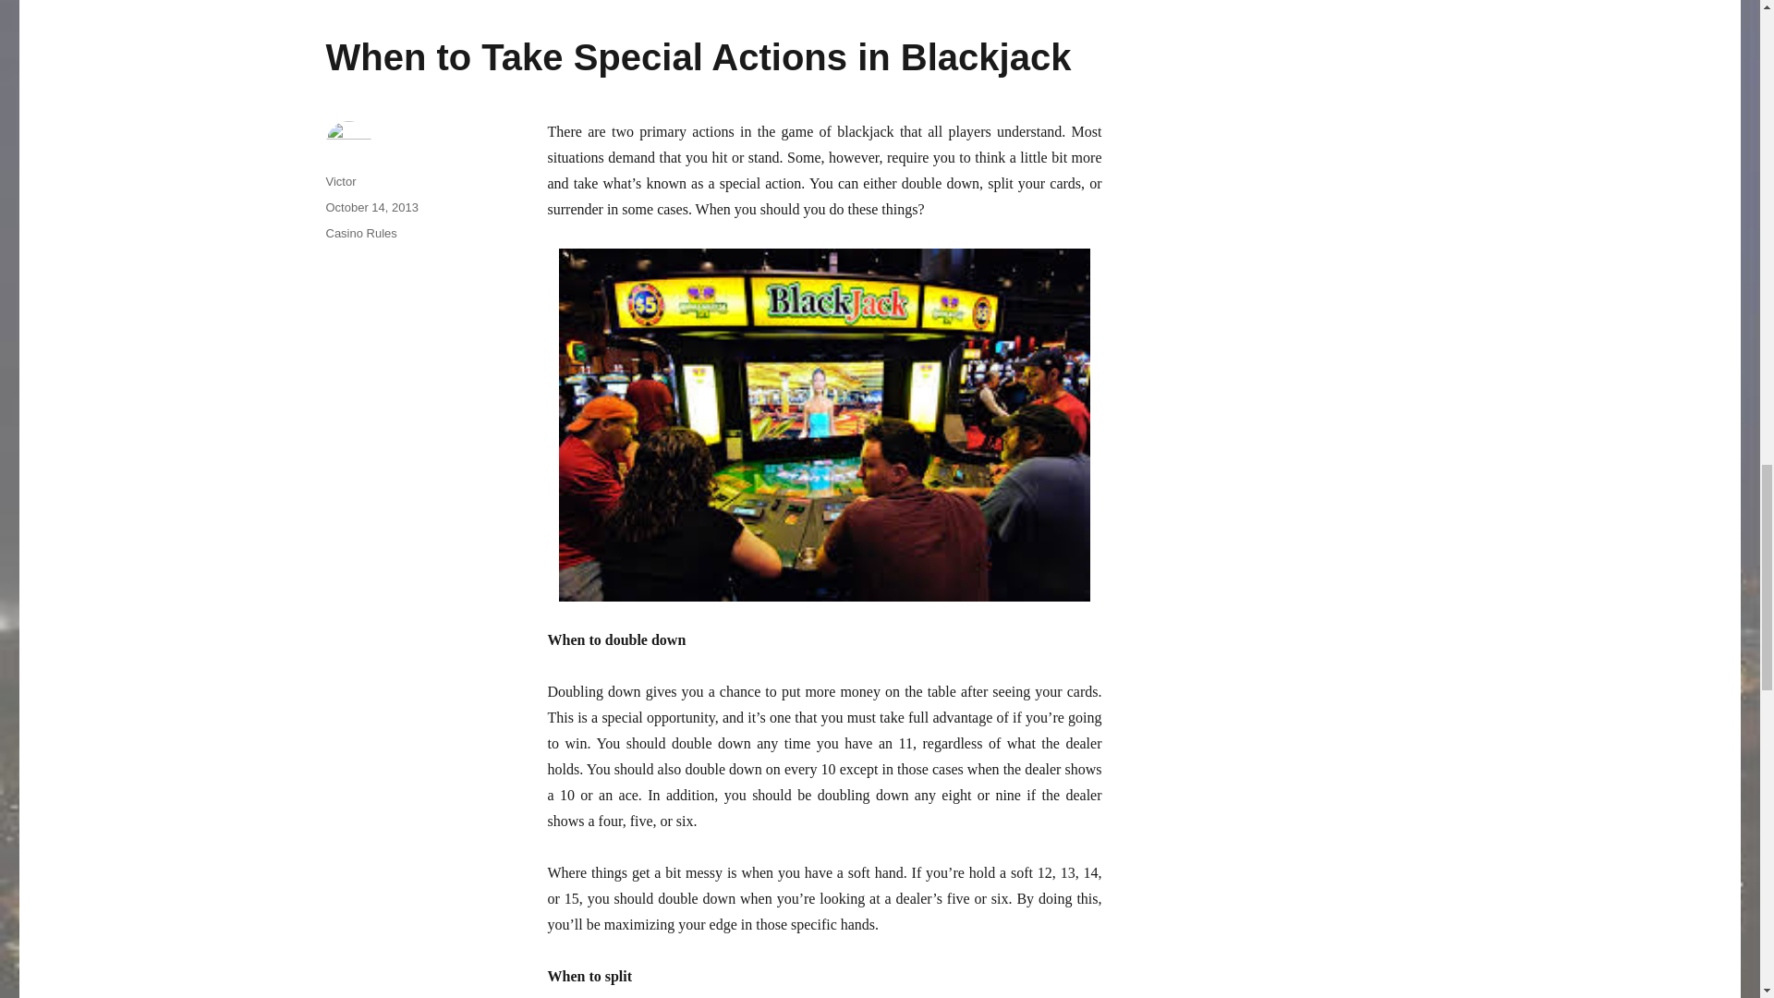 The height and width of the screenshot is (998, 1774). Describe the element at coordinates (698, 57) in the screenshot. I see `When to Take Special Actions in Blackjack` at that location.